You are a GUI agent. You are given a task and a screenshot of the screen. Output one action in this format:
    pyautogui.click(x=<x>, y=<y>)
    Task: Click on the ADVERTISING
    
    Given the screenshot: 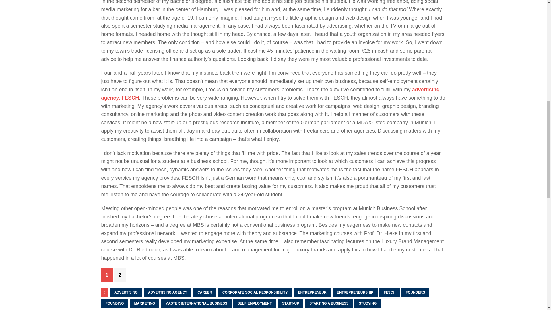 What is the action you would take?
    pyautogui.click(x=126, y=292)
    